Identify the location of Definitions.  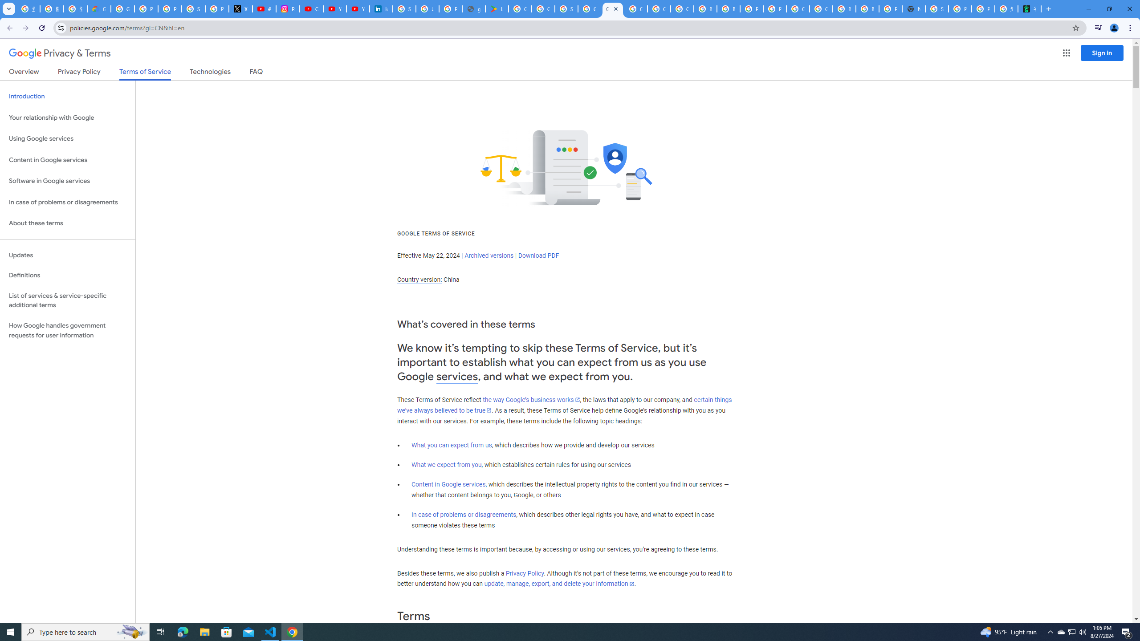
(68, 276).